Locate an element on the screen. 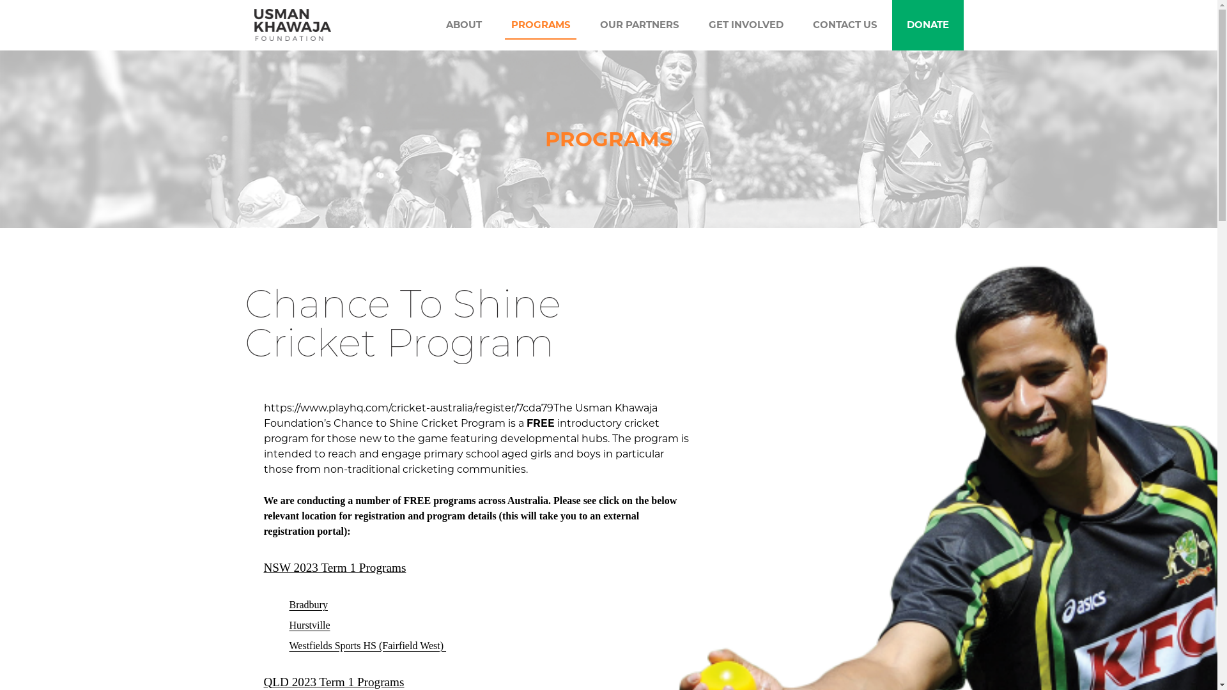 Image resolution: width=1227 pixels, height=690 pixels. Bradbury is located at coordinates (308, 604).